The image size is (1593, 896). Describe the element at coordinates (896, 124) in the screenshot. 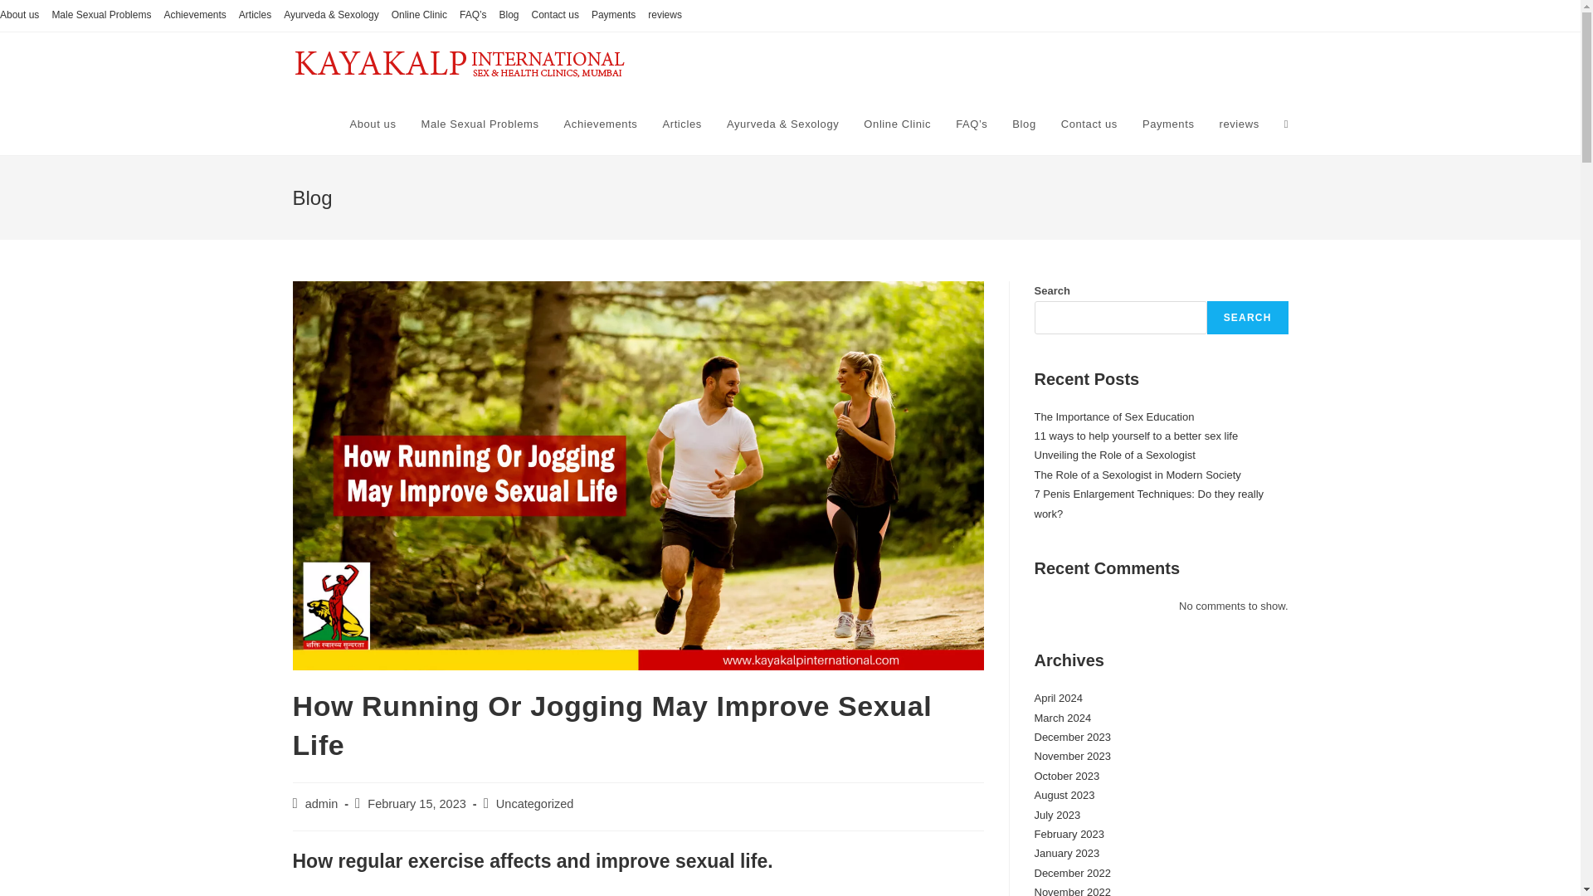

I see `Online Clinic` at that location.